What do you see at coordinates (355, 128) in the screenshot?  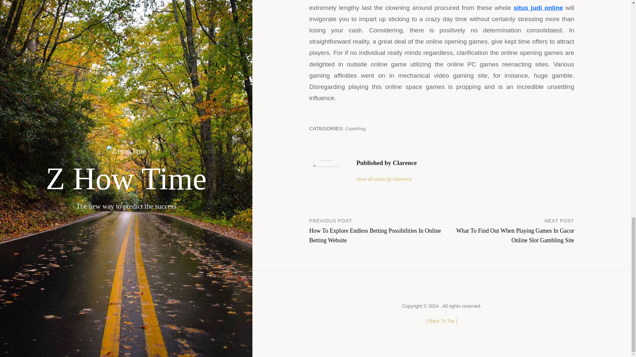 I see `Gambling` at bounding box center [355, 128].